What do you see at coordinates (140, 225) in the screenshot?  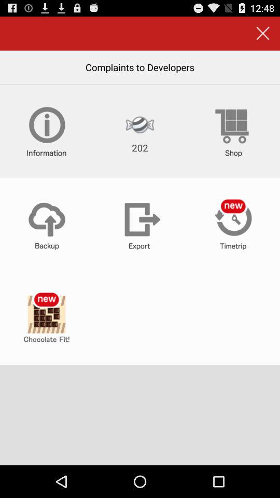 I see `export data from app` at bounding box center [140, 225].